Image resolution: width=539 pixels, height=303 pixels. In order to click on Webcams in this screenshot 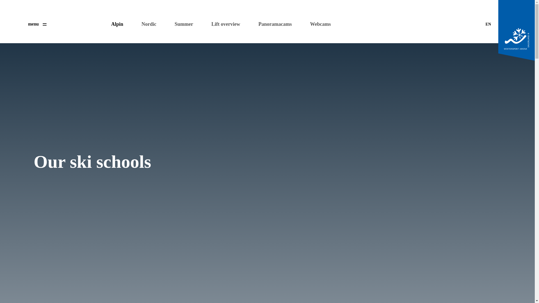, I will do `click(317, 24)`.